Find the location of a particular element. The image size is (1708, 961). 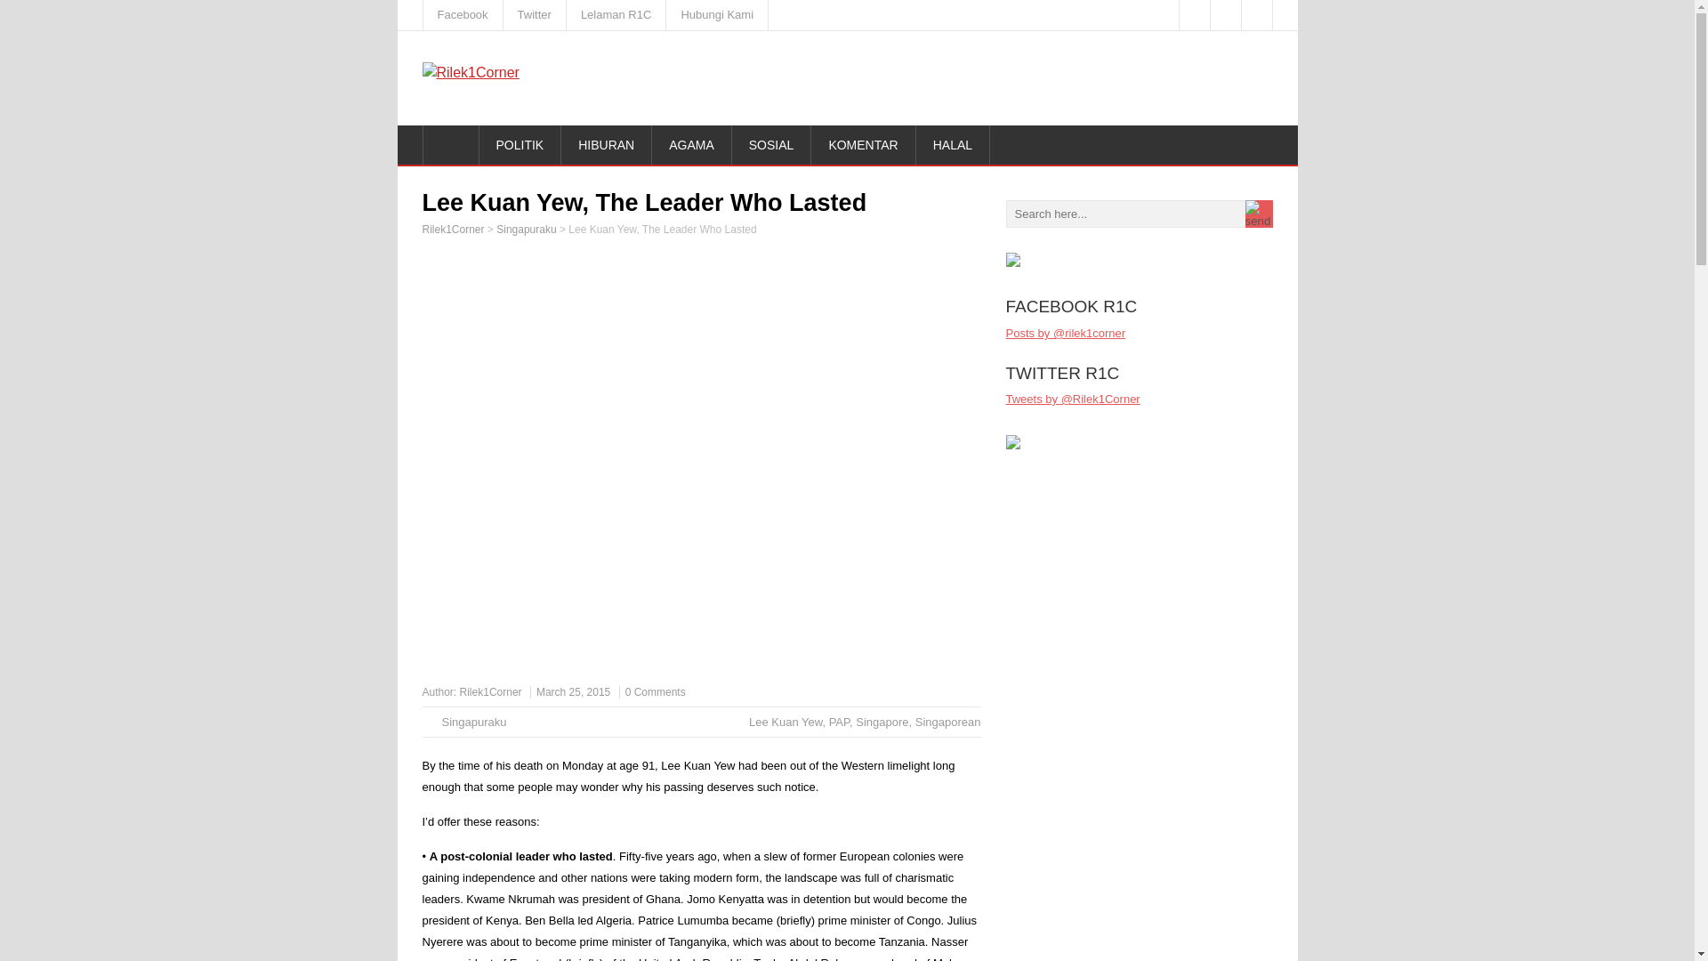

Hubungi Kami is located at coordinates (717, 14).